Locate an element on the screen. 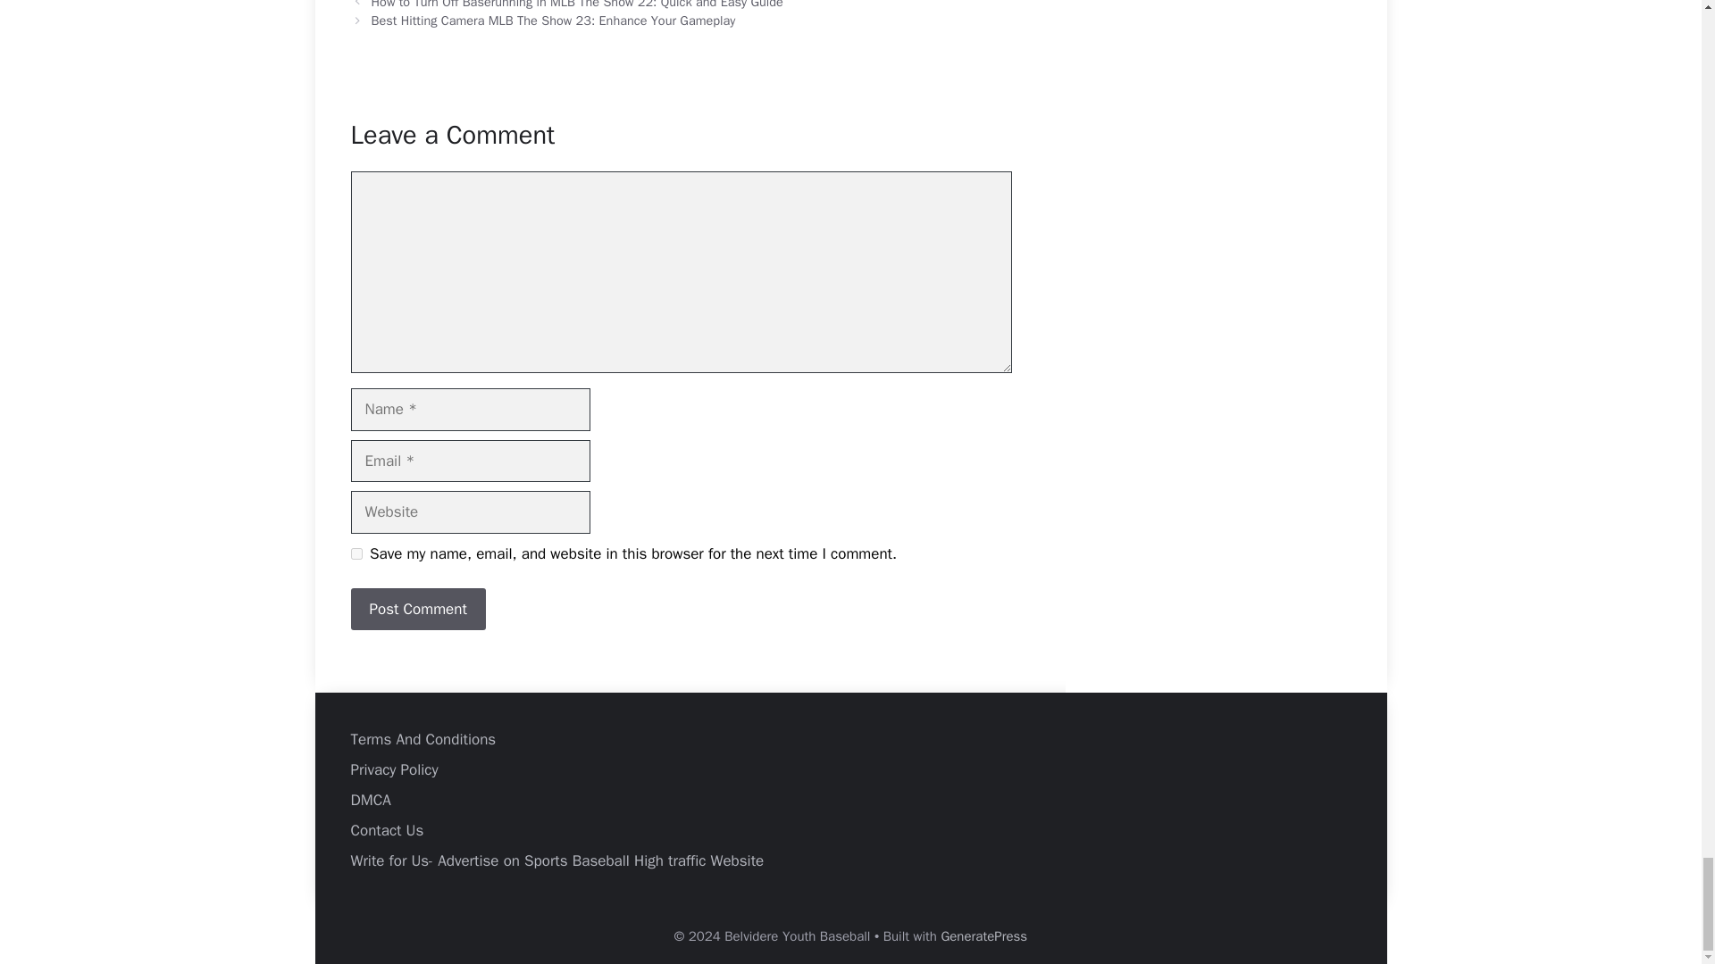  Post Comment is located at coordinates (417, 609).